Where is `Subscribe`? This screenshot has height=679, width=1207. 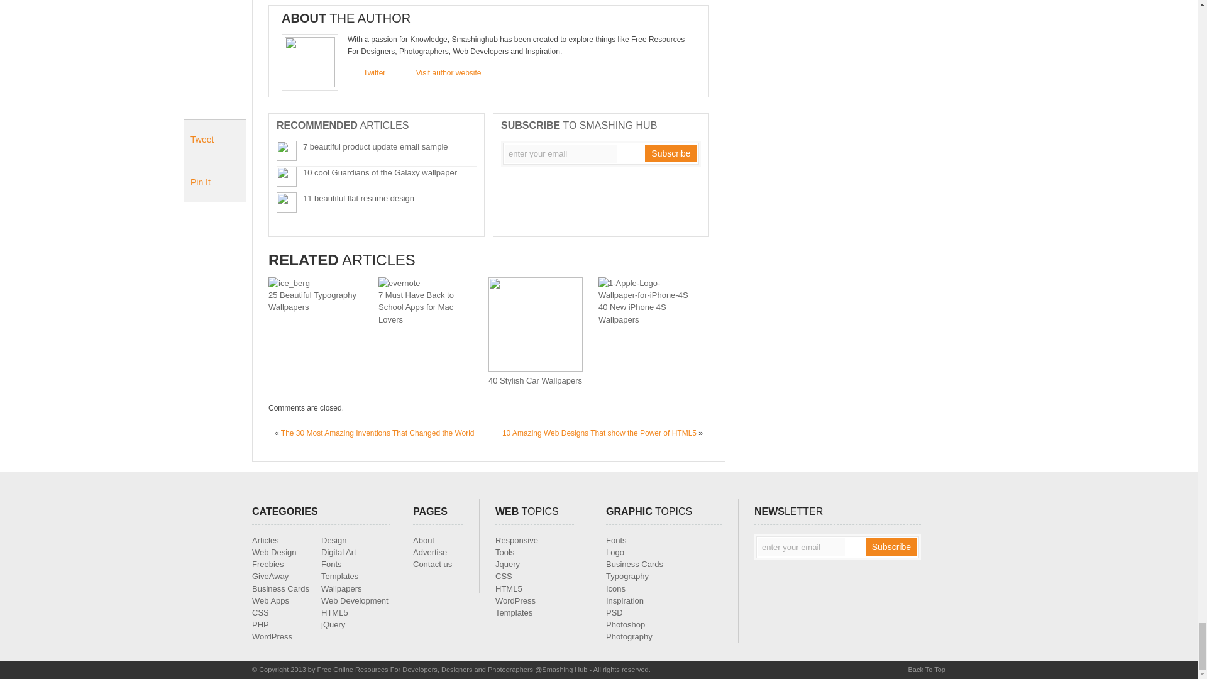
Subscribe is located at coordinates (891, 547).